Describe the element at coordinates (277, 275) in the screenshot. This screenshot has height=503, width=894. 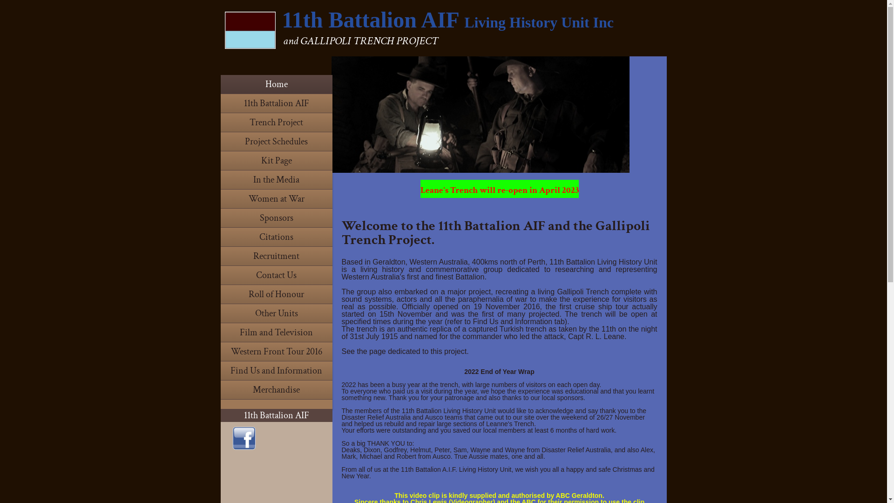
I see `Contact Us` at that location.